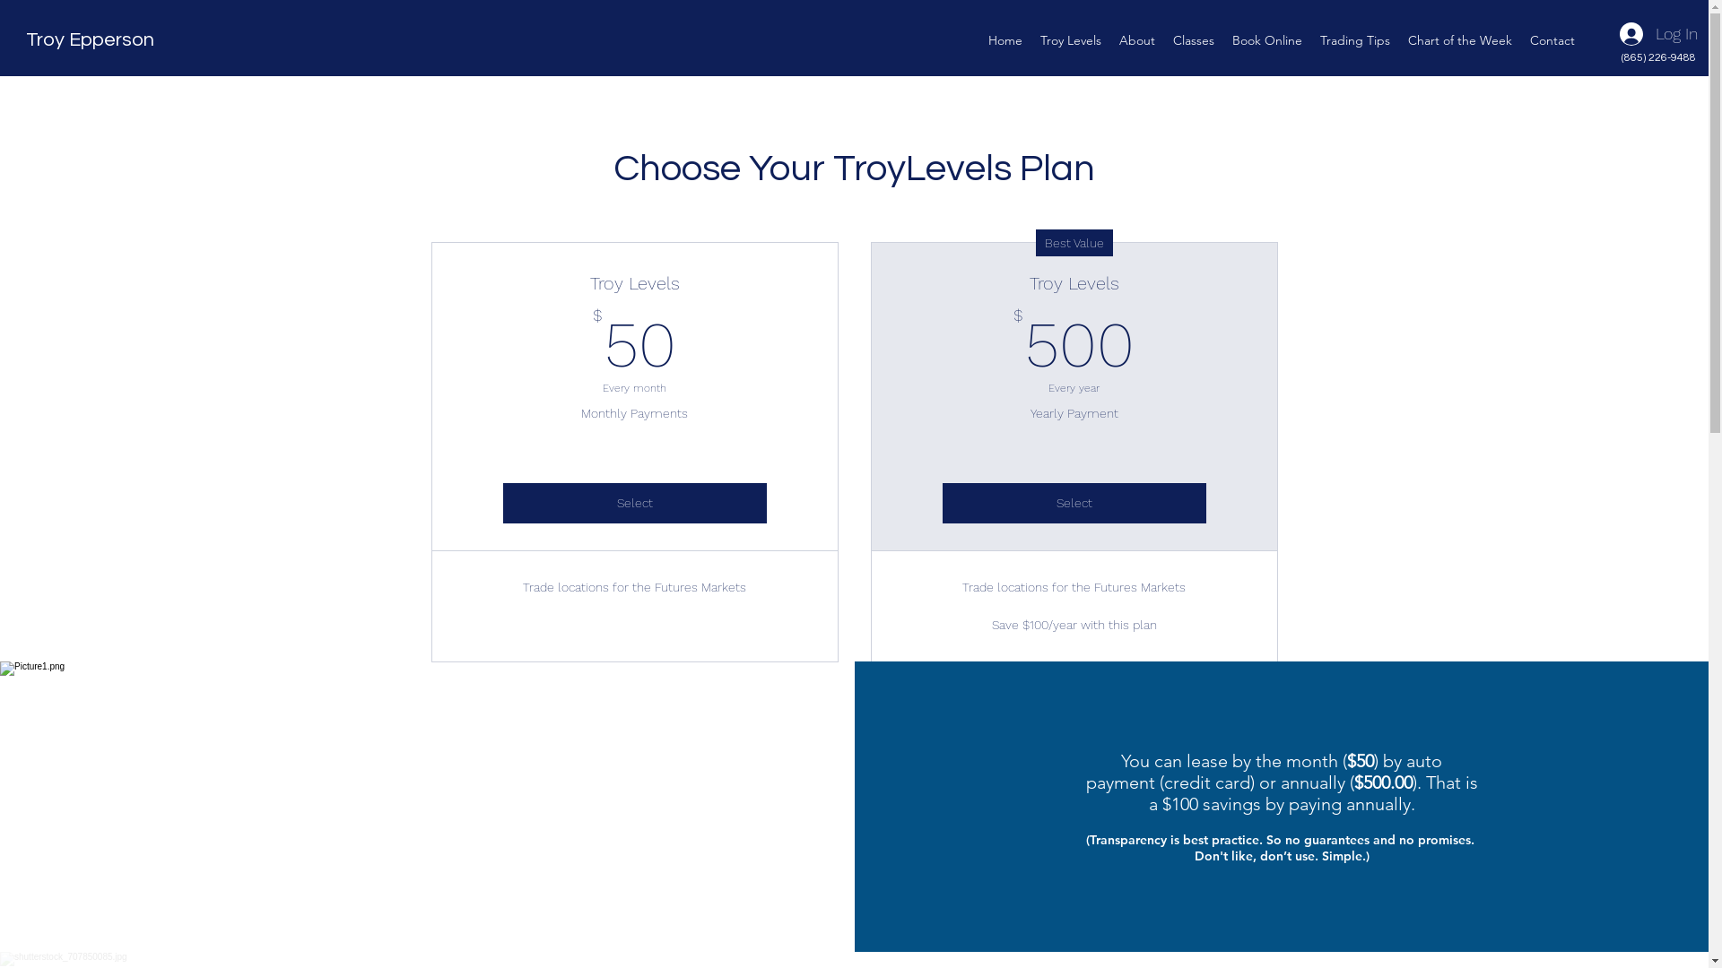 This screenshot has height=968, width=1722. What do you see at coordinates (1659, 57) in the screenshot?
I see `(865) 226-9488` at bounding box center [1659, 57].